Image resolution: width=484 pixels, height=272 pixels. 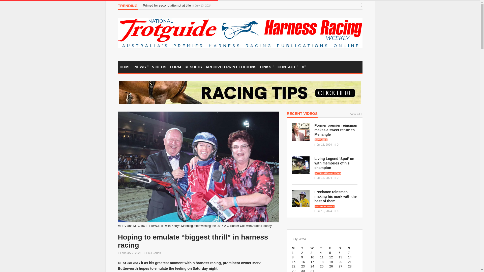 What do you see at coordinates (125, 67) in the screenshot?
I see `Home` at bounding box center [125, 67].